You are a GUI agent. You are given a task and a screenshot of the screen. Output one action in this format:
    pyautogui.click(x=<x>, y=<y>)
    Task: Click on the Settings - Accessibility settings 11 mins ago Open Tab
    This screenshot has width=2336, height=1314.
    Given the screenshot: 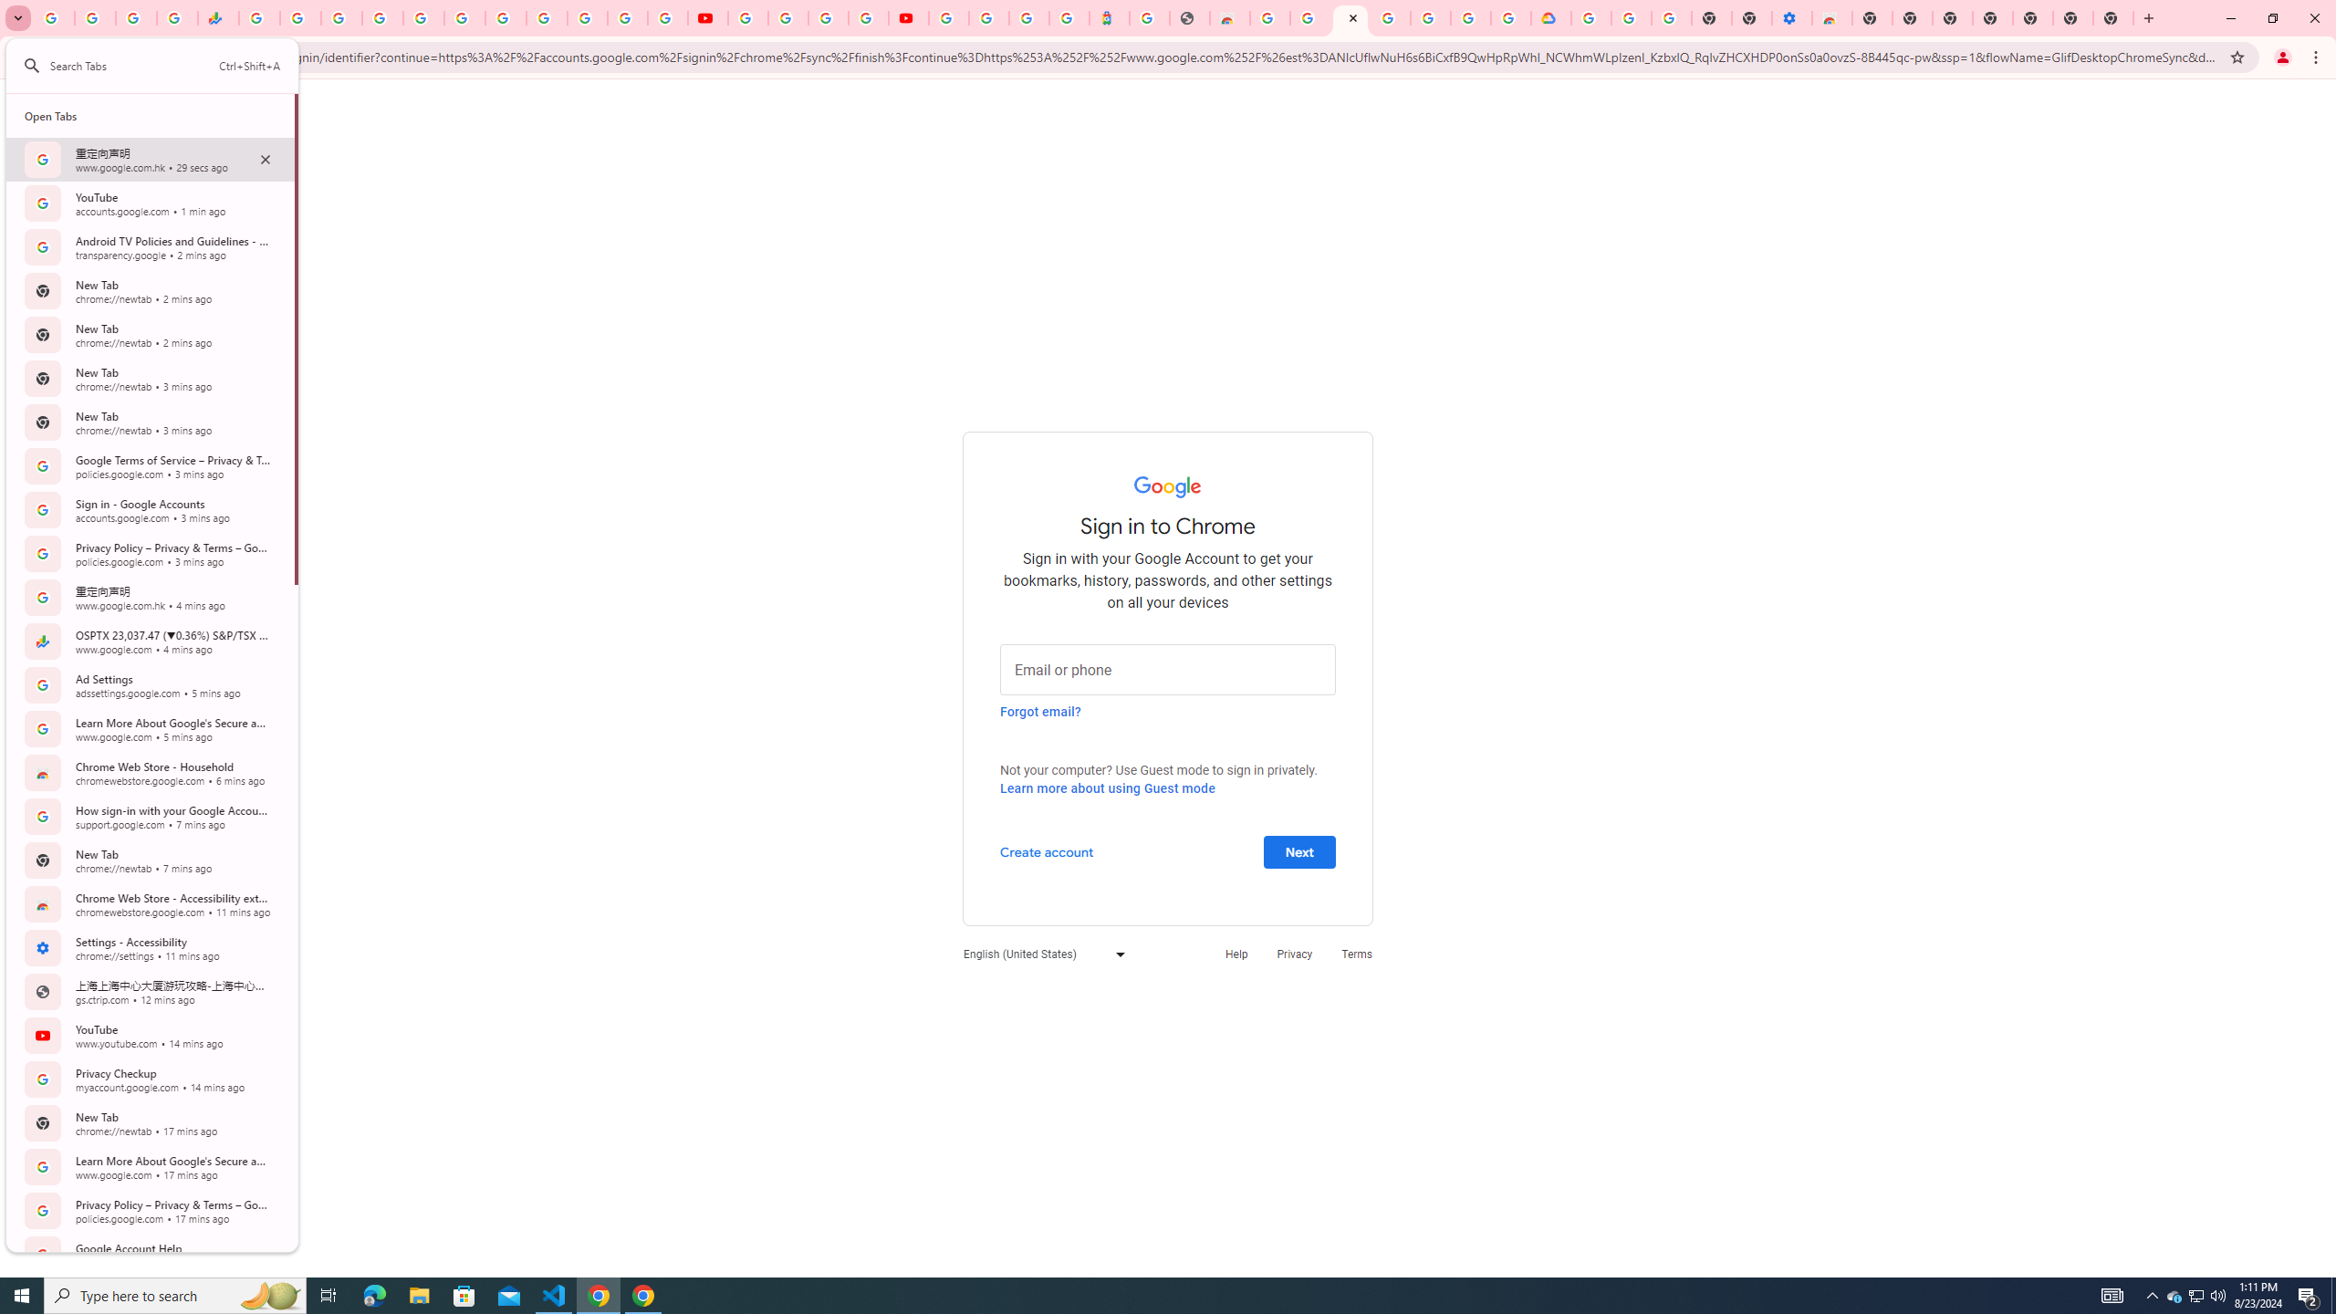 What is the action you would take?
    pyautogui.click(x=150, y=947)
    